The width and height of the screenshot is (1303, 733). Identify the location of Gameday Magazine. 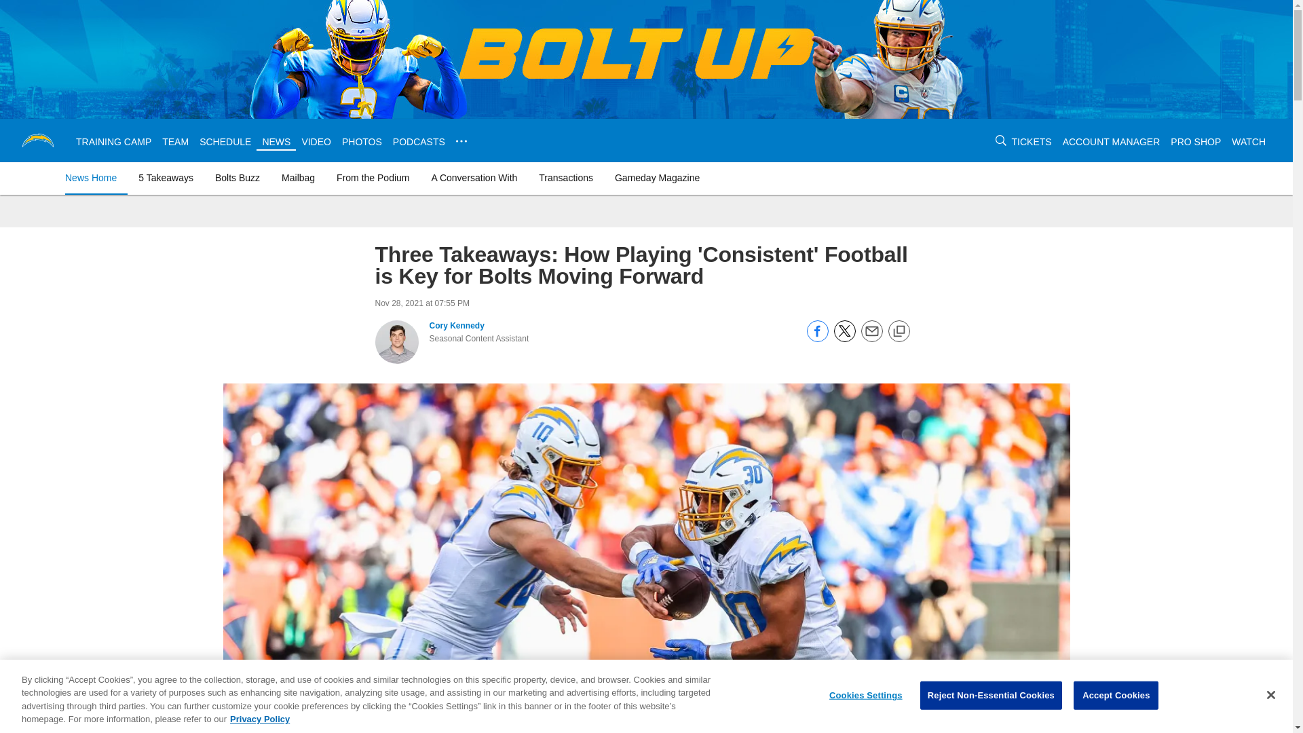
(657, 178).